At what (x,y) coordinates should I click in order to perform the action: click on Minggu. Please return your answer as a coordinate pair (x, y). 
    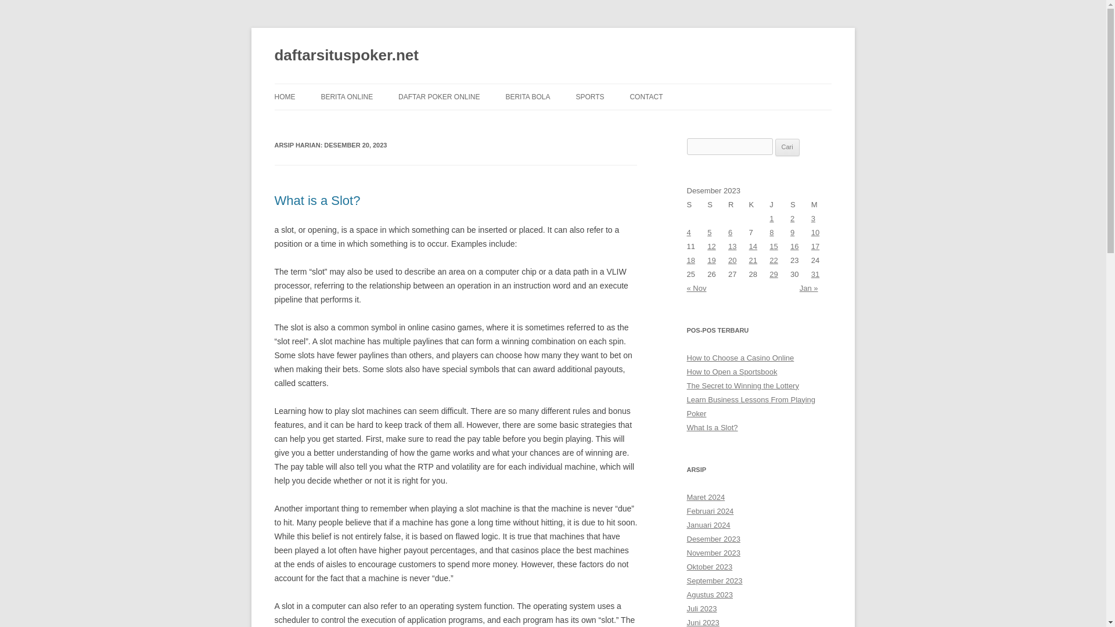
    Looking at the image, I should click on (821, 205).